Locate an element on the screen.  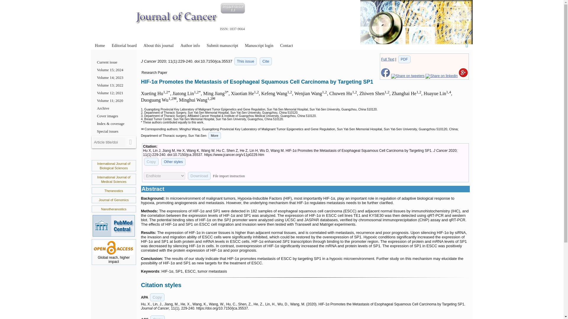
Cover images is located at coordinates (114, 116).